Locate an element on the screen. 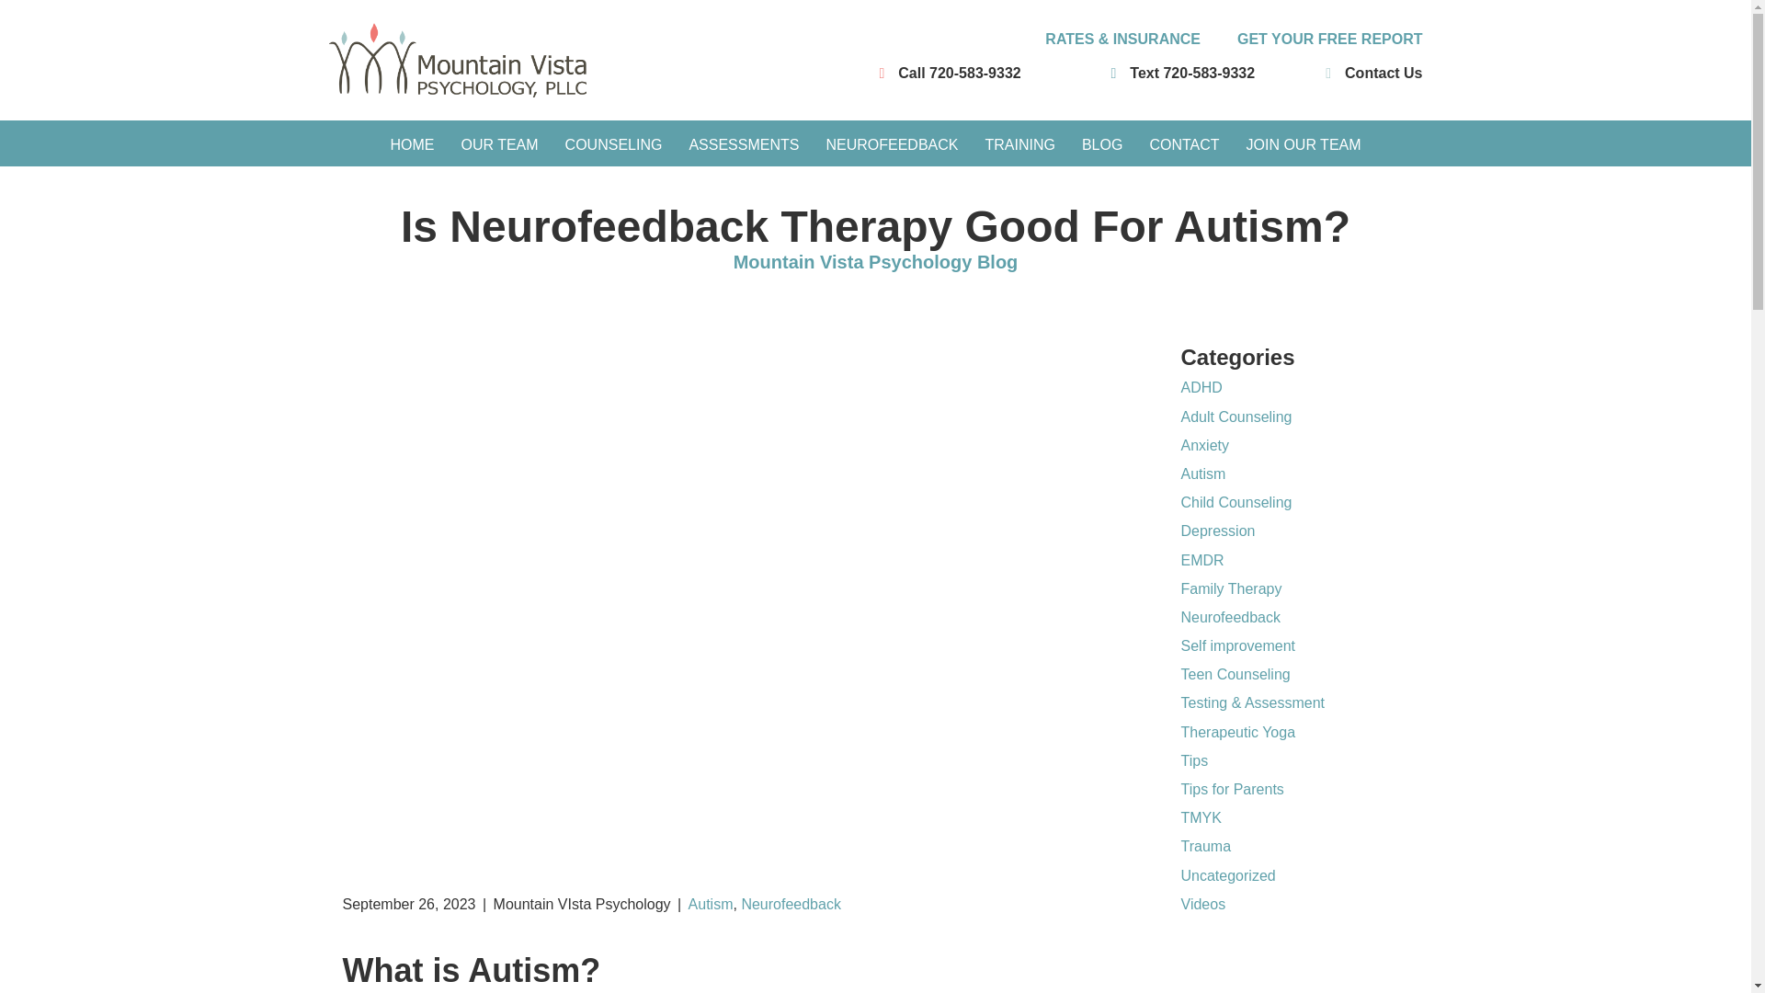 The image size is (1765, 993). COUNSELING is located at coordinates (614, 144).